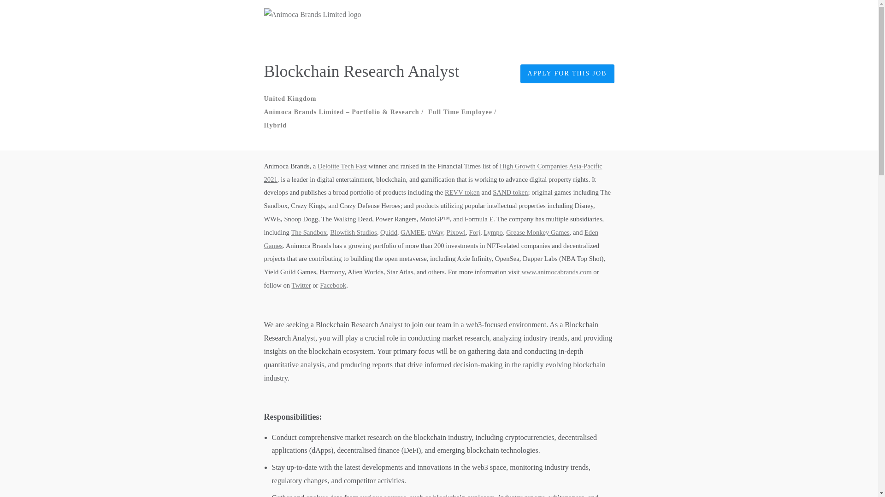  What do you see at coordinates (342, 166) in the screenshot?
I see `Deloitte Tech Fast` at bounding box center [342, 166].